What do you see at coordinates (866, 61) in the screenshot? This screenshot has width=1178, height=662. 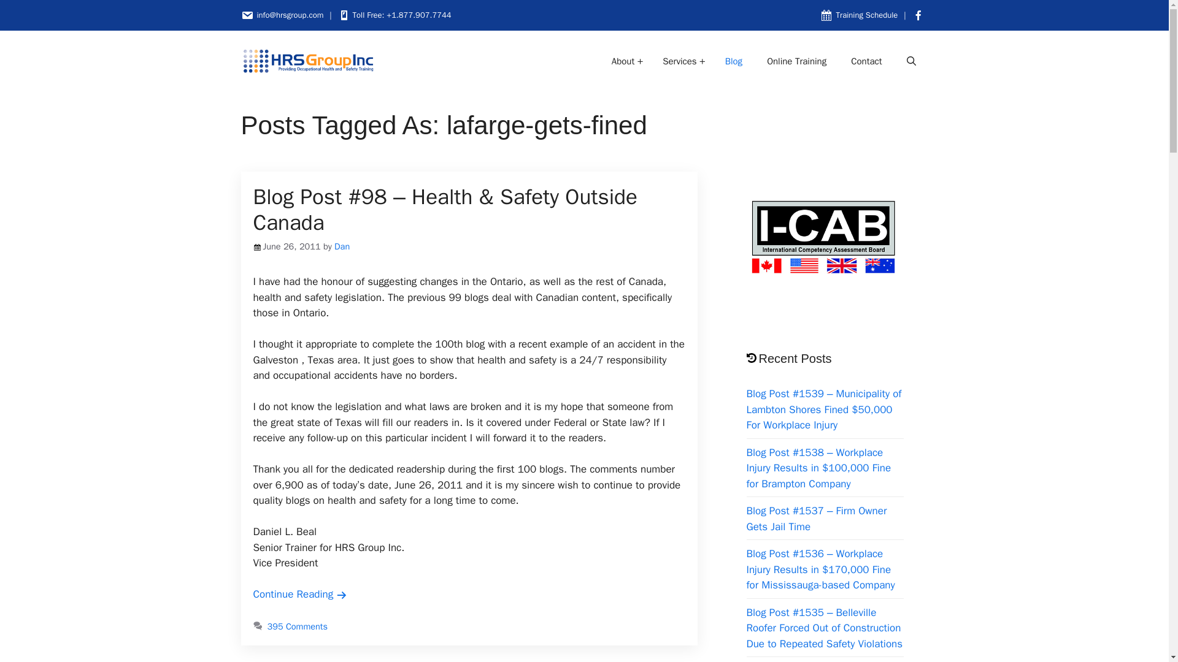 I see `Contact` at bounding box center [866, 61].